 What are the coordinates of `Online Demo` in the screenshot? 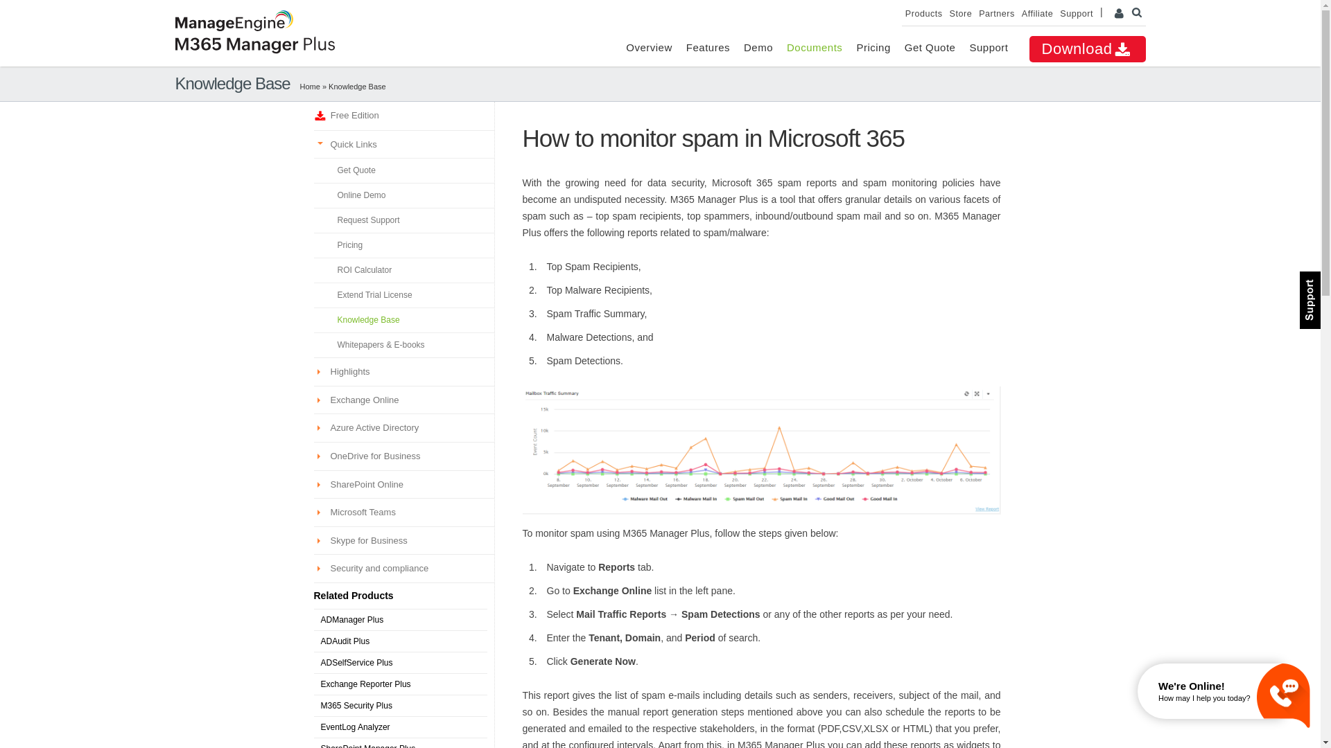 It's located at (403, 195).